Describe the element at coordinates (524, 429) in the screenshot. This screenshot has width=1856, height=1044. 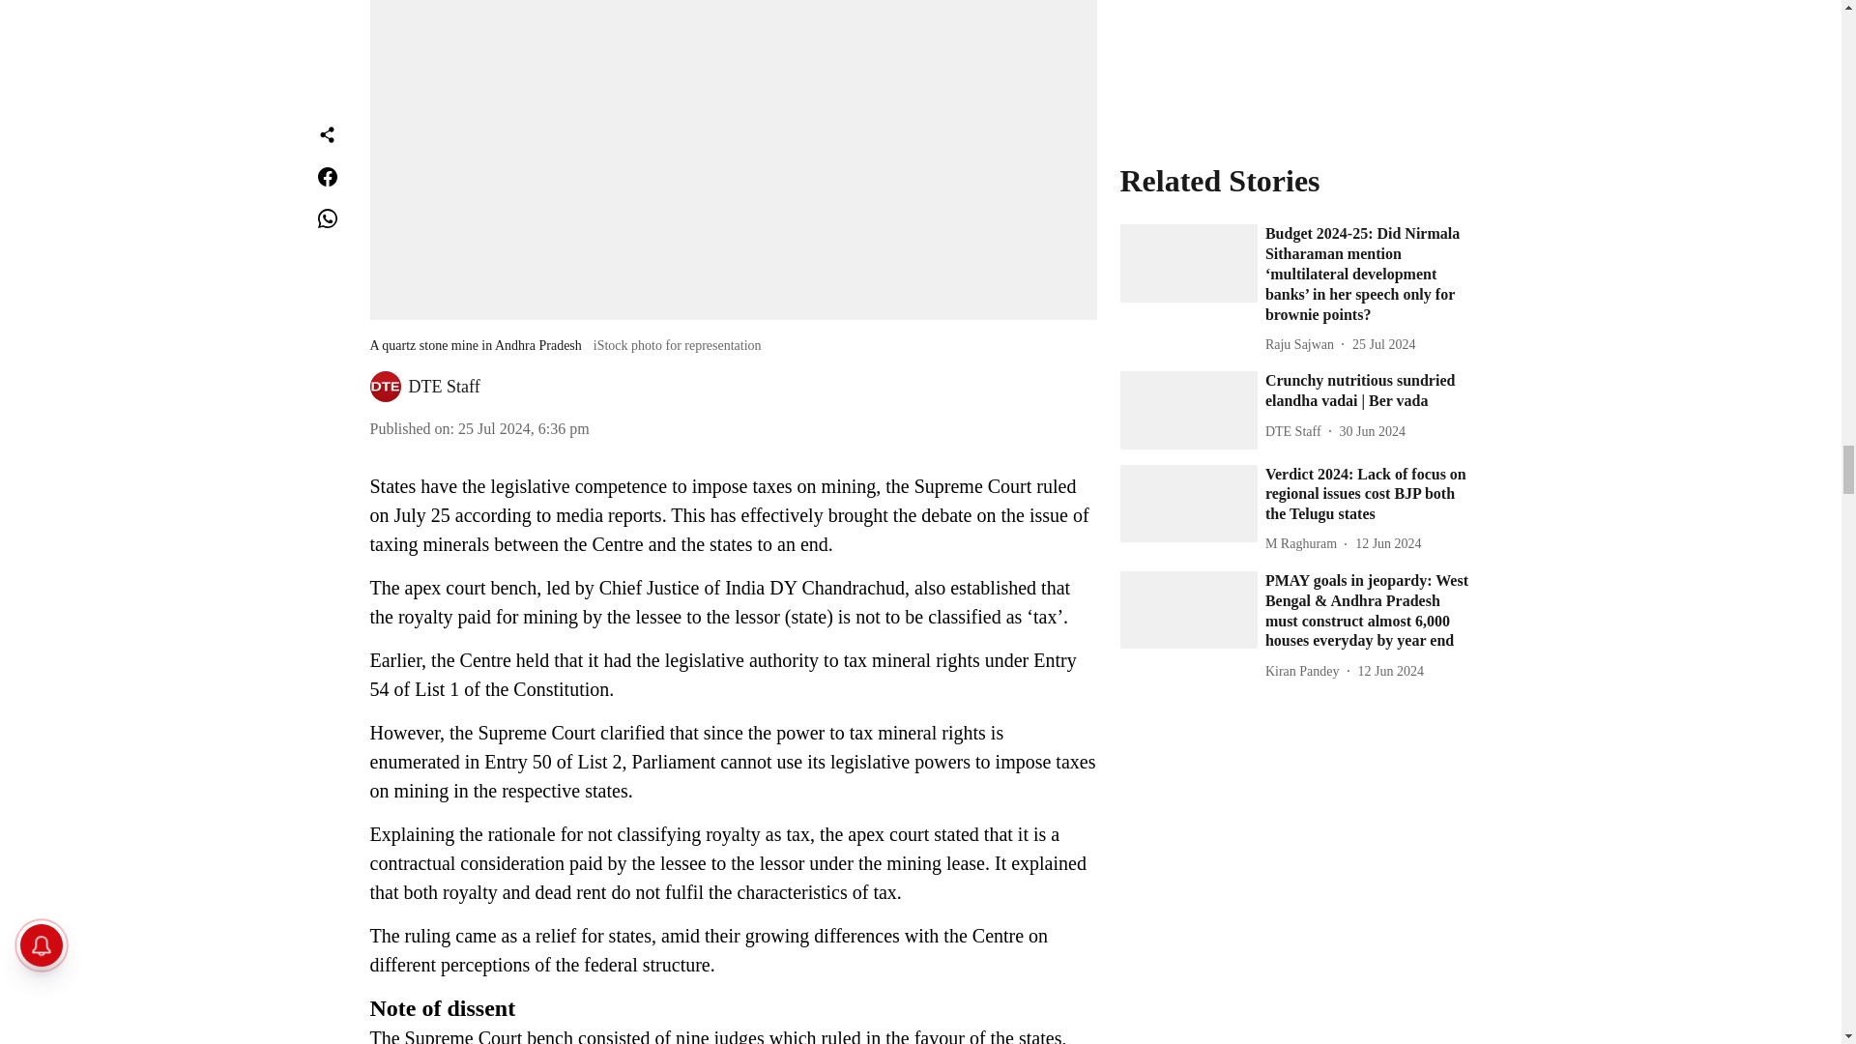
I see `2024-07-25 10:36` at that location.